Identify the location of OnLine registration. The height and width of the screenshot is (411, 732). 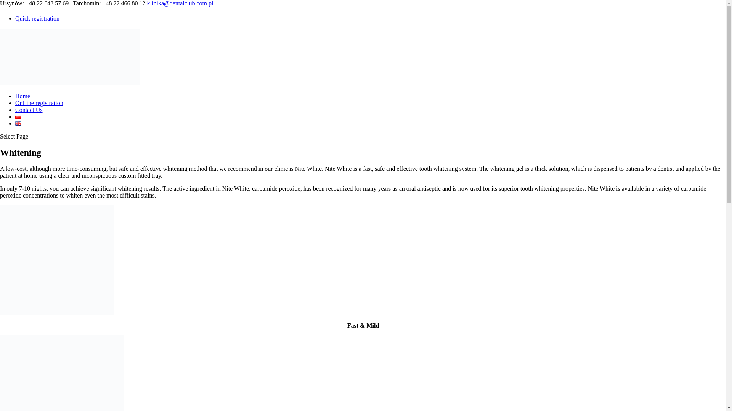
(39, 103).